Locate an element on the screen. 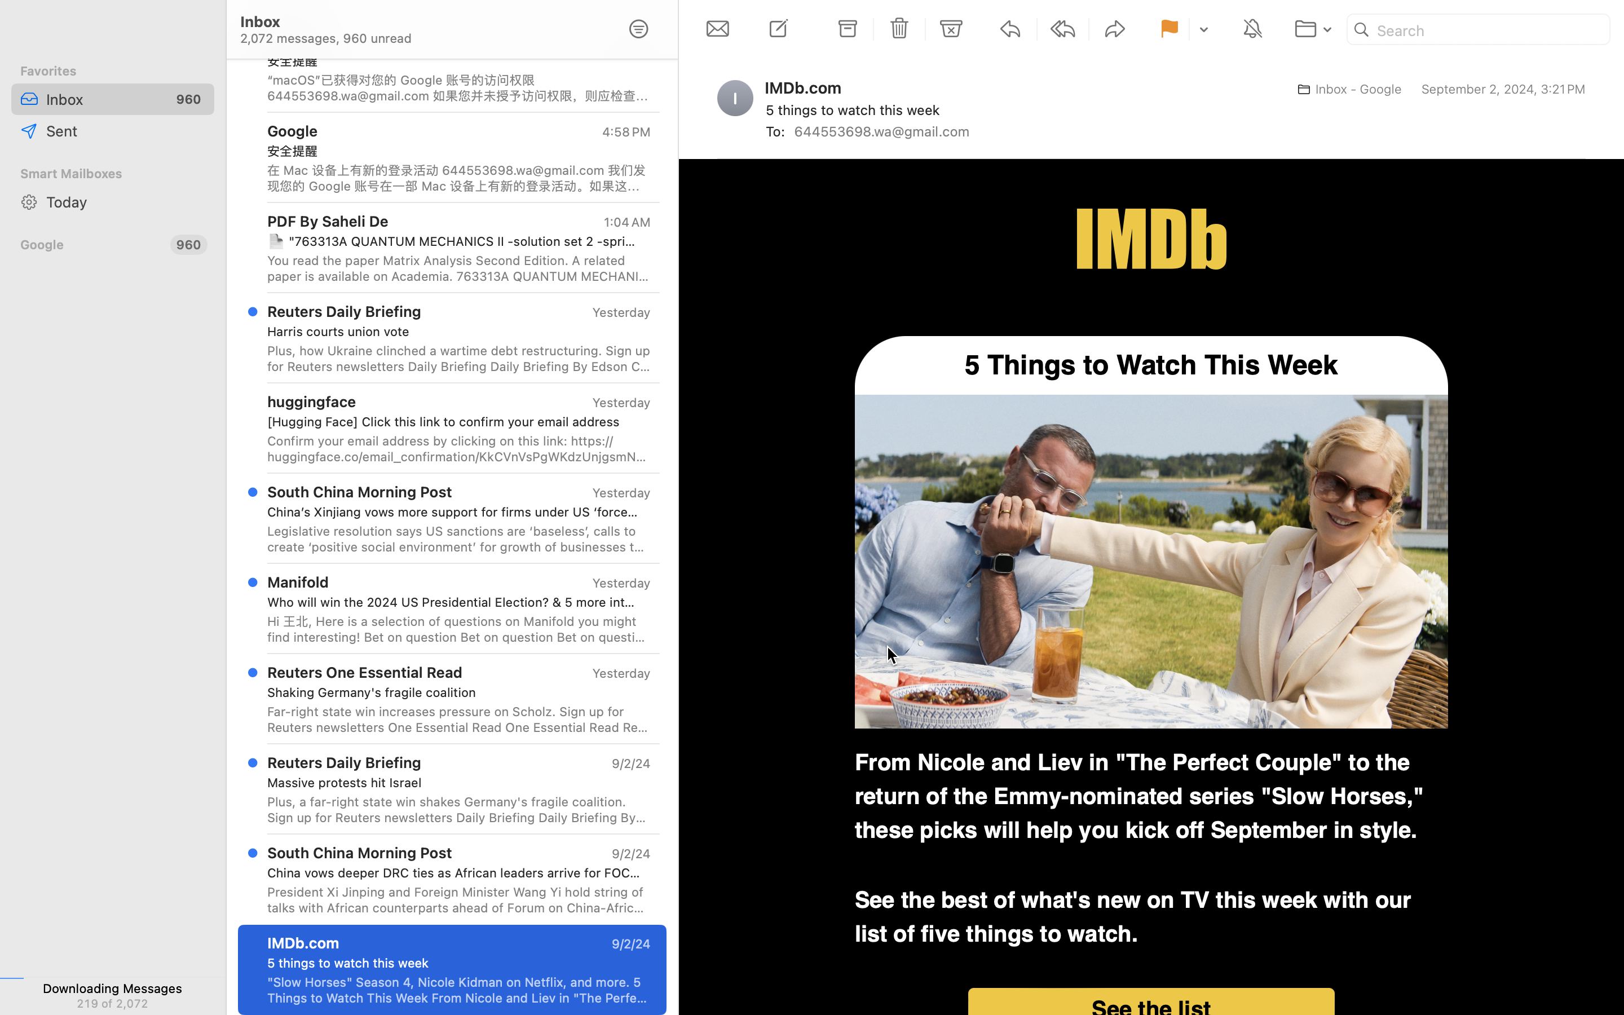 This screenshot has height=1015, width=1624. Legislative resolution says US sanctions are ‘baseless’, calls to create ‘positive social environment’ for growth of businesses targeted. - South China Morning Post, SCMP, SCMP Today: Intl Edition - Legislative resolution says US sanctions are ‘baseless’, calls to create ‘positive social environment’ for growth of businesses targeted. Tuesday 3rd September, 2024 China politics & diplomacy ChinaChina’s Xinjiang vows more support for firms under US ‘forced labour’ sanctions3 Sep, 2024 - 04:36 pmLegislative resolution says US sanctions are ‘baseless’, calls to create ‘positive social environment’ for growth of businesses targeted. China11 dead in eastern China, driver detained after bus hits crowd outside school3 Sep, 2024 - 04:43 pm ChinaChinese researchers’ implant genetically modifies brain cells for neuron growth3 Sep, 2024 - 04:06 pm Featured Podcast3. Millennials, GenZ and hire education Video Of The Day China and Singapore embark on bigger joint navy exercise as South China Sea ten is located at coordinates (459, 539).